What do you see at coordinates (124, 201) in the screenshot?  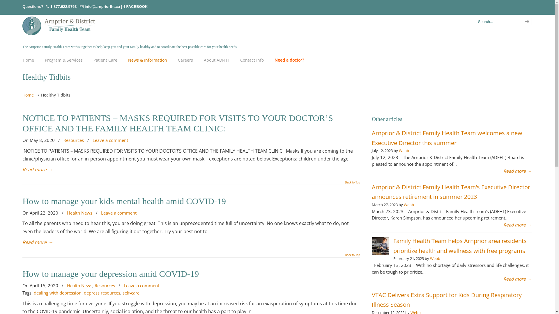 I see `How to manage your kids mental health amid COVID-19` at bounding box center [124, 201].